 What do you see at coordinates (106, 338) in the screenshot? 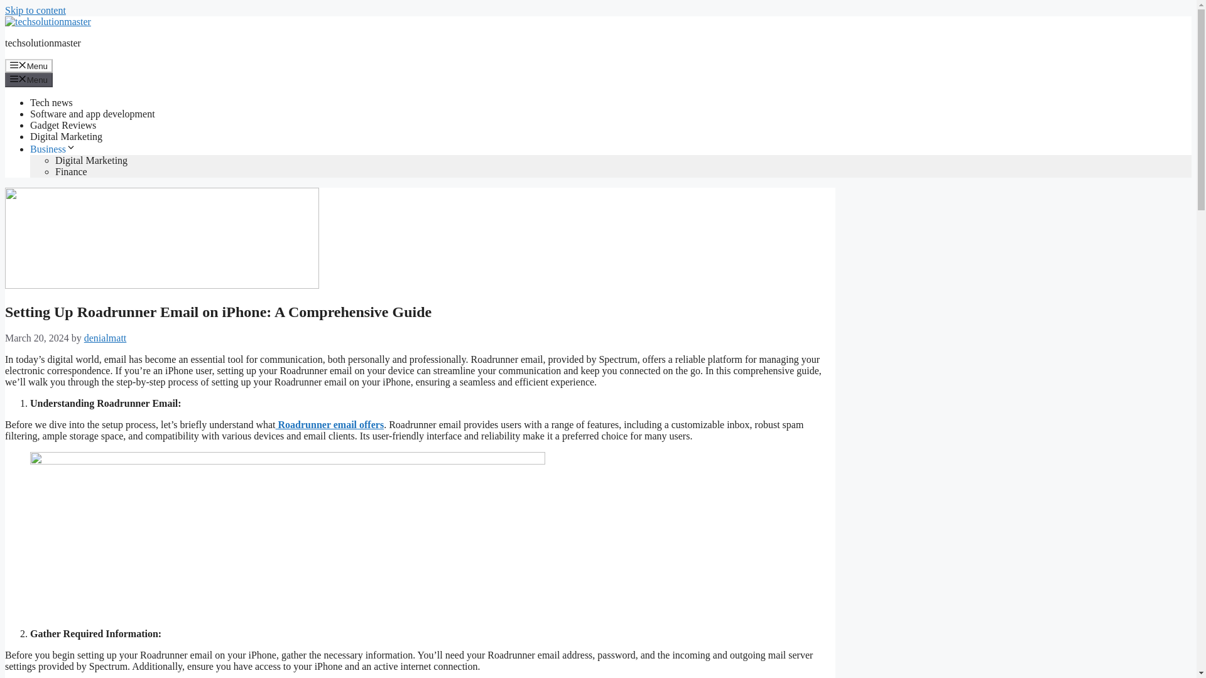
I see `denialmatt` at bounding box center [106, 338].